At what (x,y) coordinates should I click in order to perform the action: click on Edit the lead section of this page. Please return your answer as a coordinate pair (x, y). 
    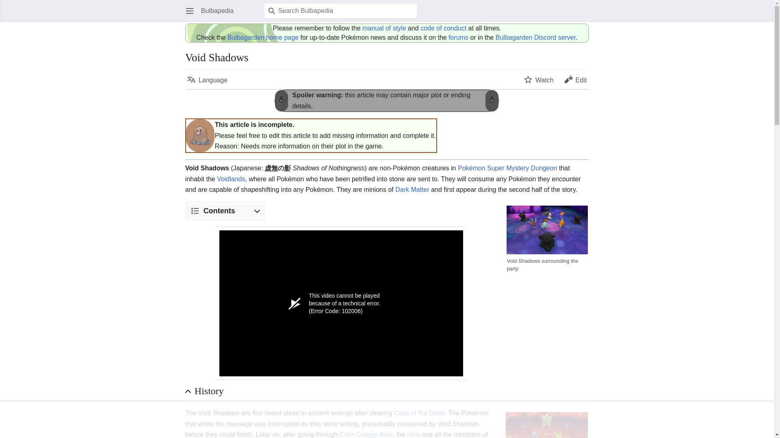
    Looking at the image, I should click on (575, 79).